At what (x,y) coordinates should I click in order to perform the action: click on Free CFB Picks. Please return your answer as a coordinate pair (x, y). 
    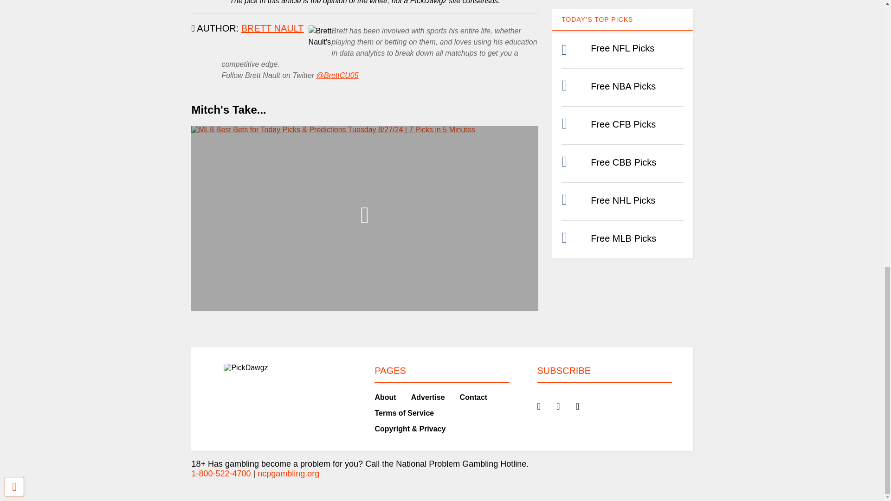
    Looking at the image, I should click on (623, 124).